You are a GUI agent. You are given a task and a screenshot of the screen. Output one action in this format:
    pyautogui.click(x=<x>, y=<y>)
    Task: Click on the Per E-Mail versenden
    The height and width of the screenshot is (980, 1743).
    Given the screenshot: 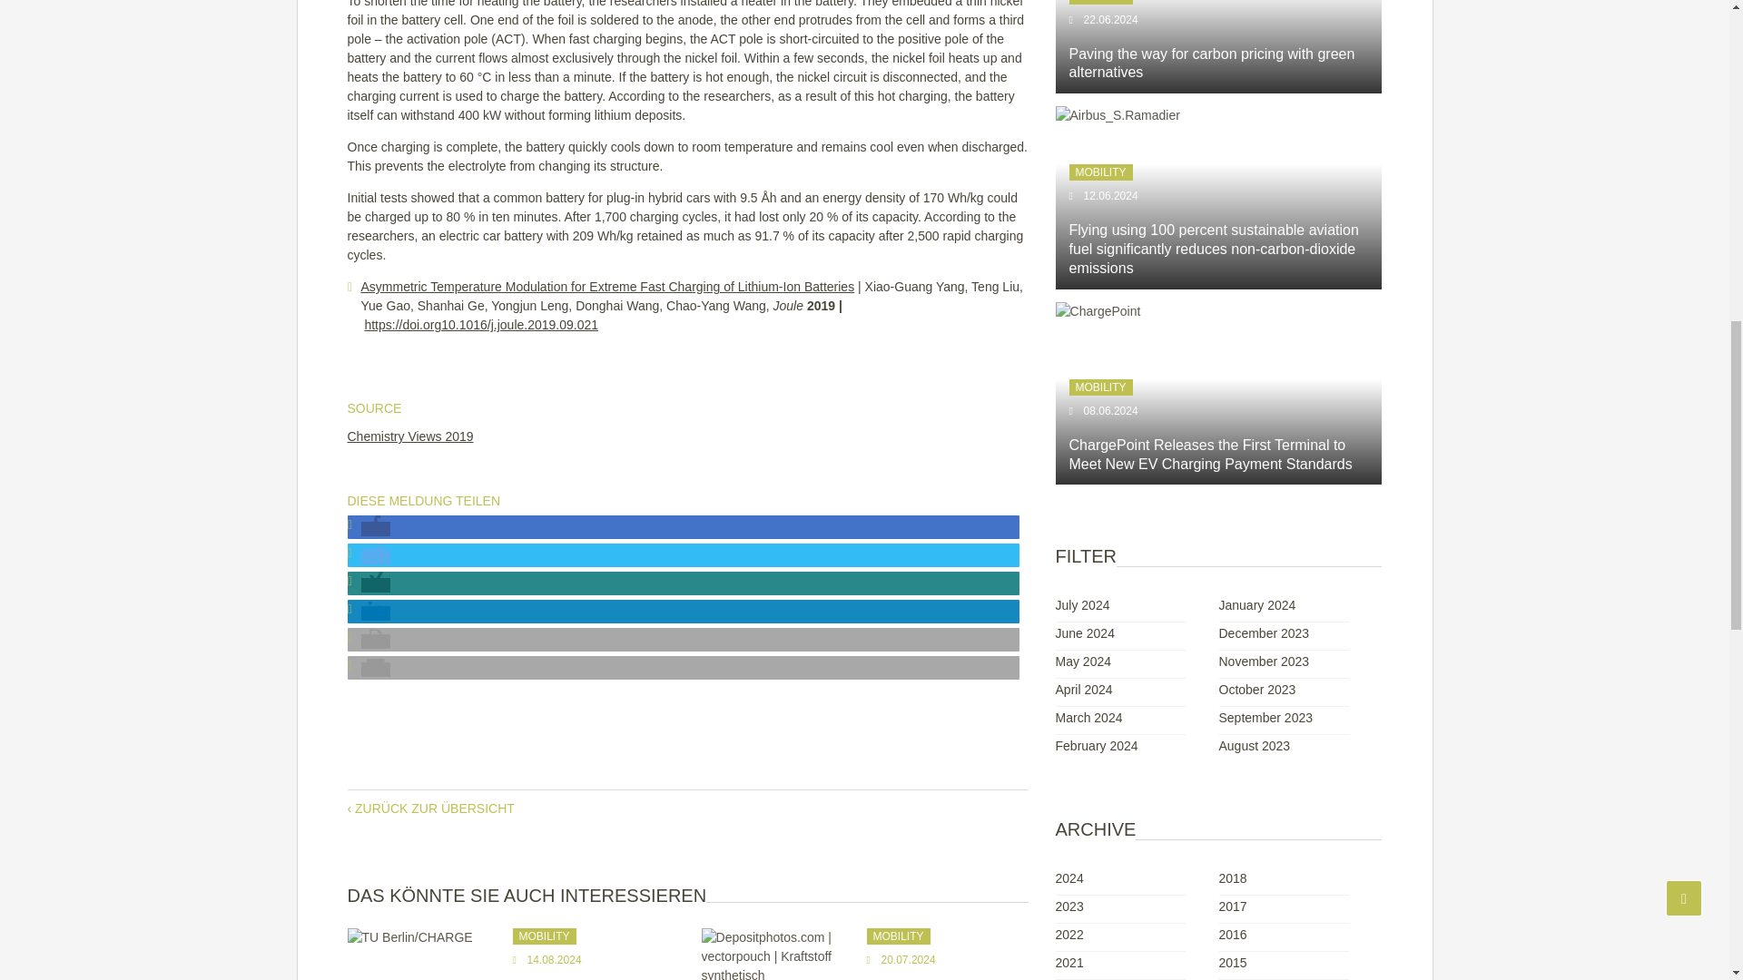 What is the action you would take?
    pyautogui.click(x=376, y=670)
    